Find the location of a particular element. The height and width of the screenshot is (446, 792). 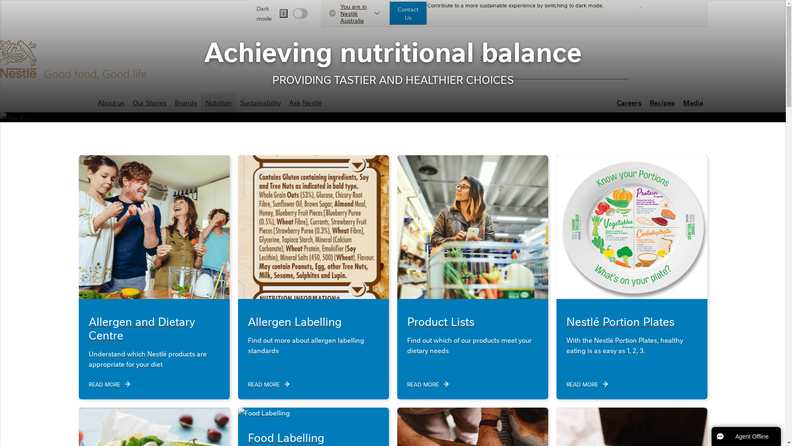

Contact Us is located at coordinates (408, 13).